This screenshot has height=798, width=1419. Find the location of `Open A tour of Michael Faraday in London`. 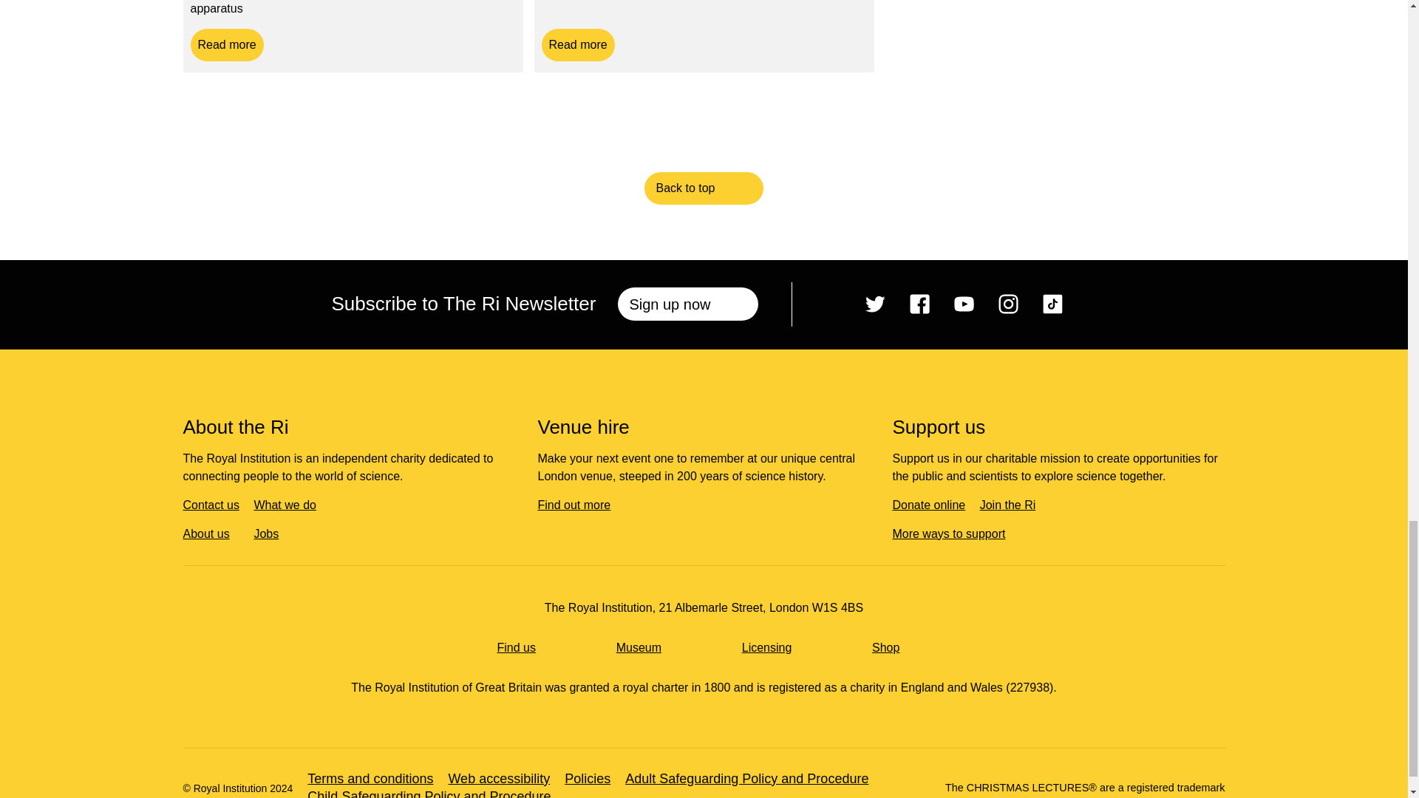

Open A tour of Michael Faraday in London is located at coordinates (577, 44).